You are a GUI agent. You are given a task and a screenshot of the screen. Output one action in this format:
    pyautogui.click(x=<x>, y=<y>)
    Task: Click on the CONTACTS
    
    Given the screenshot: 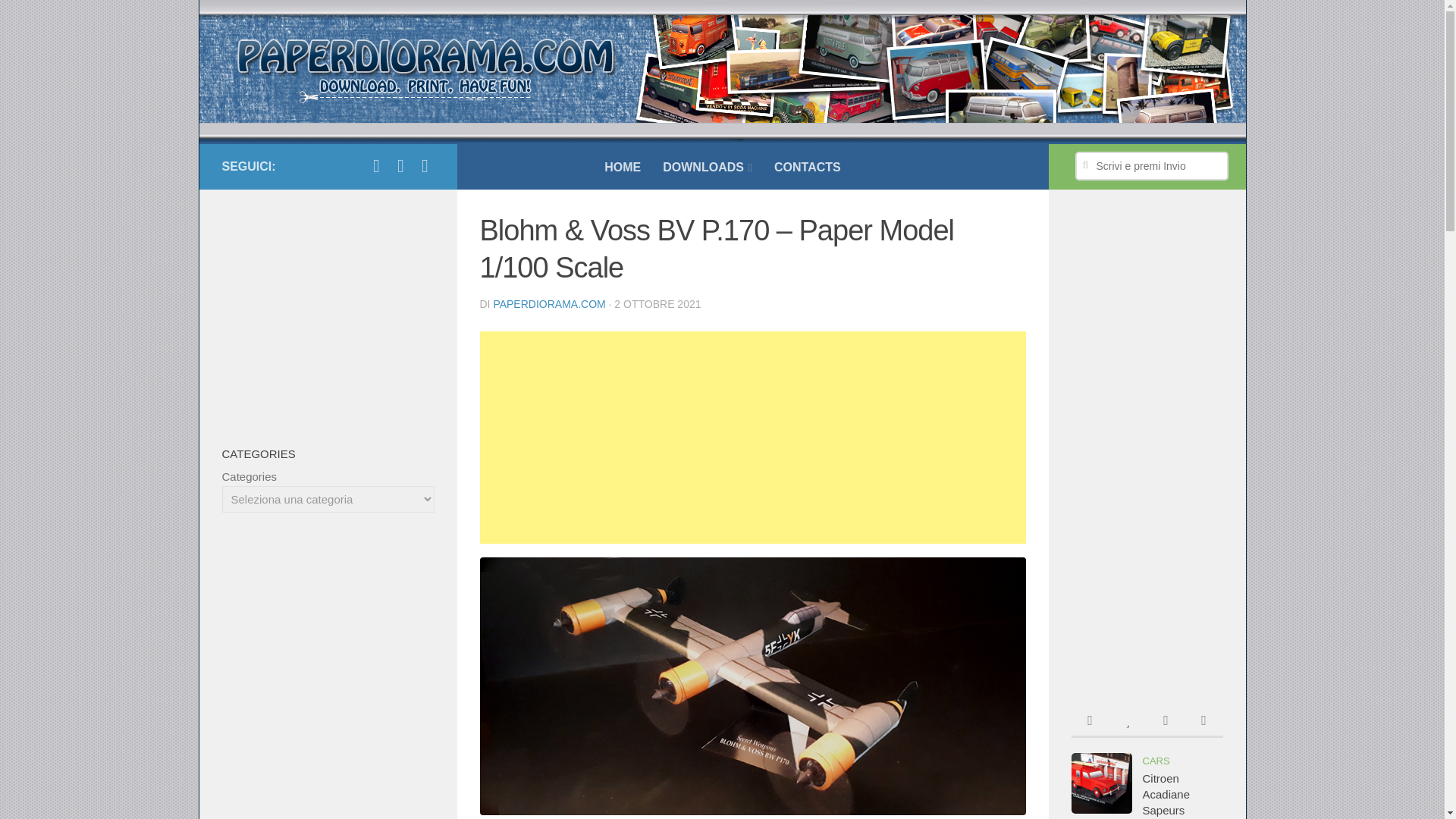 What is the action you would take?
    pyautogui.click(x=807, y=167)
    